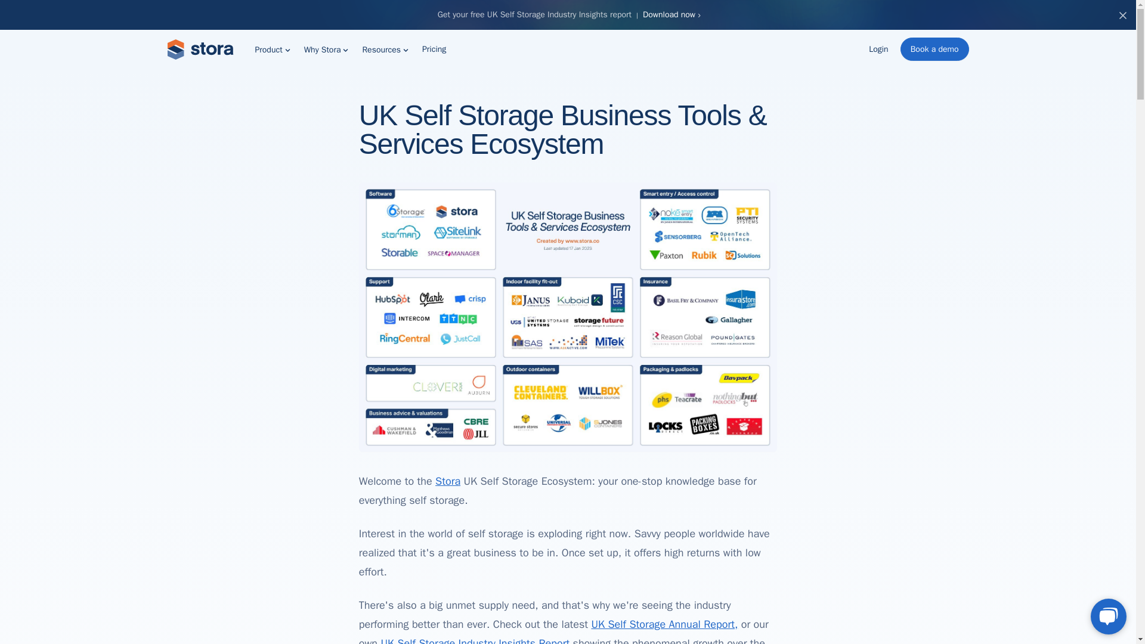 Image resolution: width=1145 pixels, height=644 pixels. What do you see at coordinates (447, 481) in the screenshot?
I see `Go back home` at bounding box center [447, 481].